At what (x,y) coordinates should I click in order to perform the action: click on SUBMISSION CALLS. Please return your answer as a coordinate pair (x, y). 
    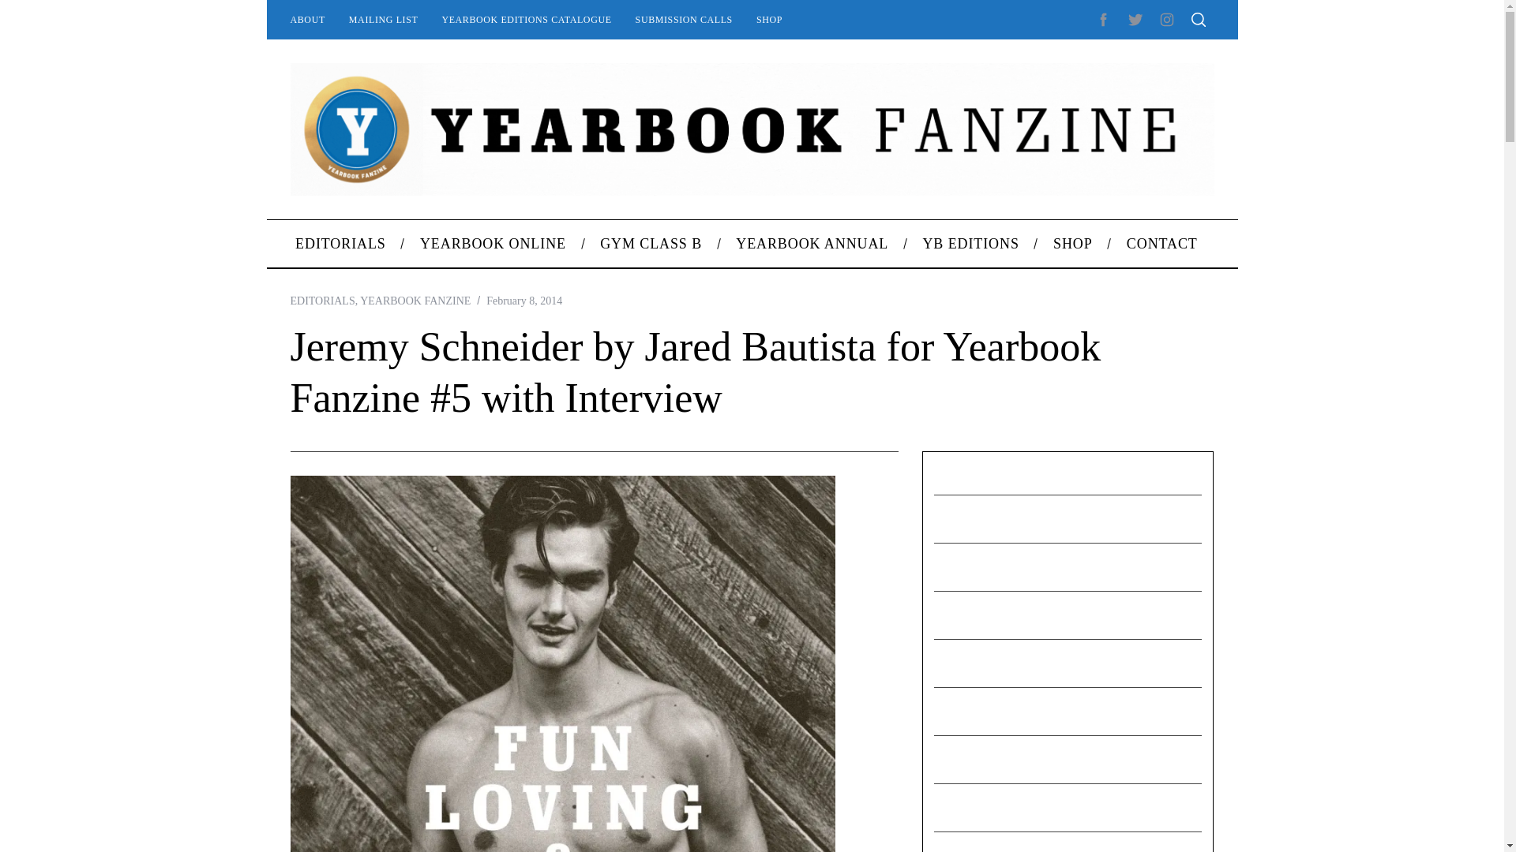
    Looking at the image, I should click on (684, 19).